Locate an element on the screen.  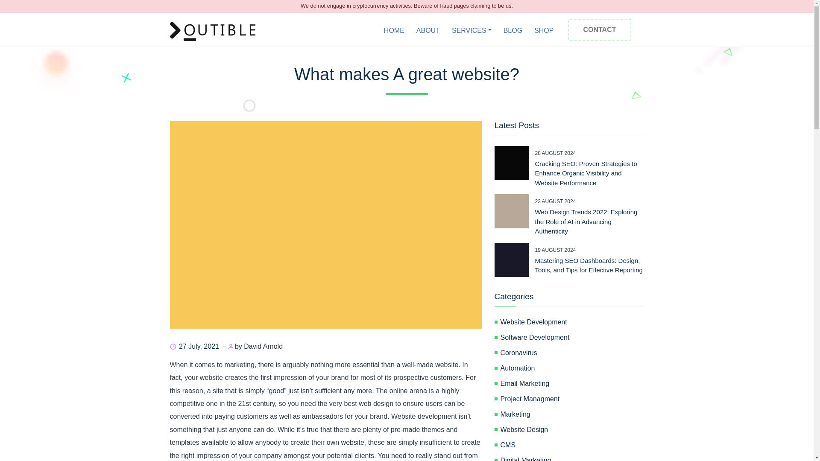
Coronavirus is located at coordinates (572, 353).